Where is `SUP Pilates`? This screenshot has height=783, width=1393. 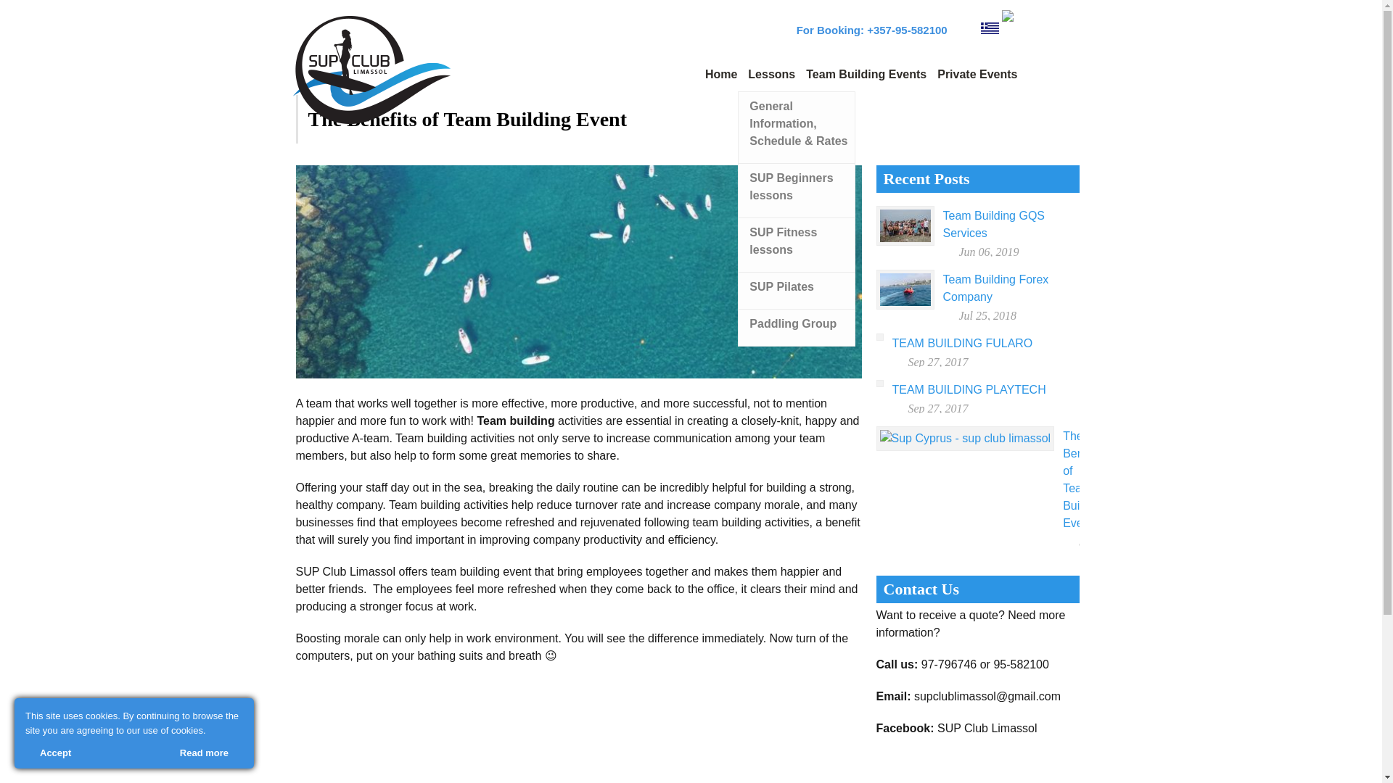 SUP Pilates is located at coordinates (797, 291).